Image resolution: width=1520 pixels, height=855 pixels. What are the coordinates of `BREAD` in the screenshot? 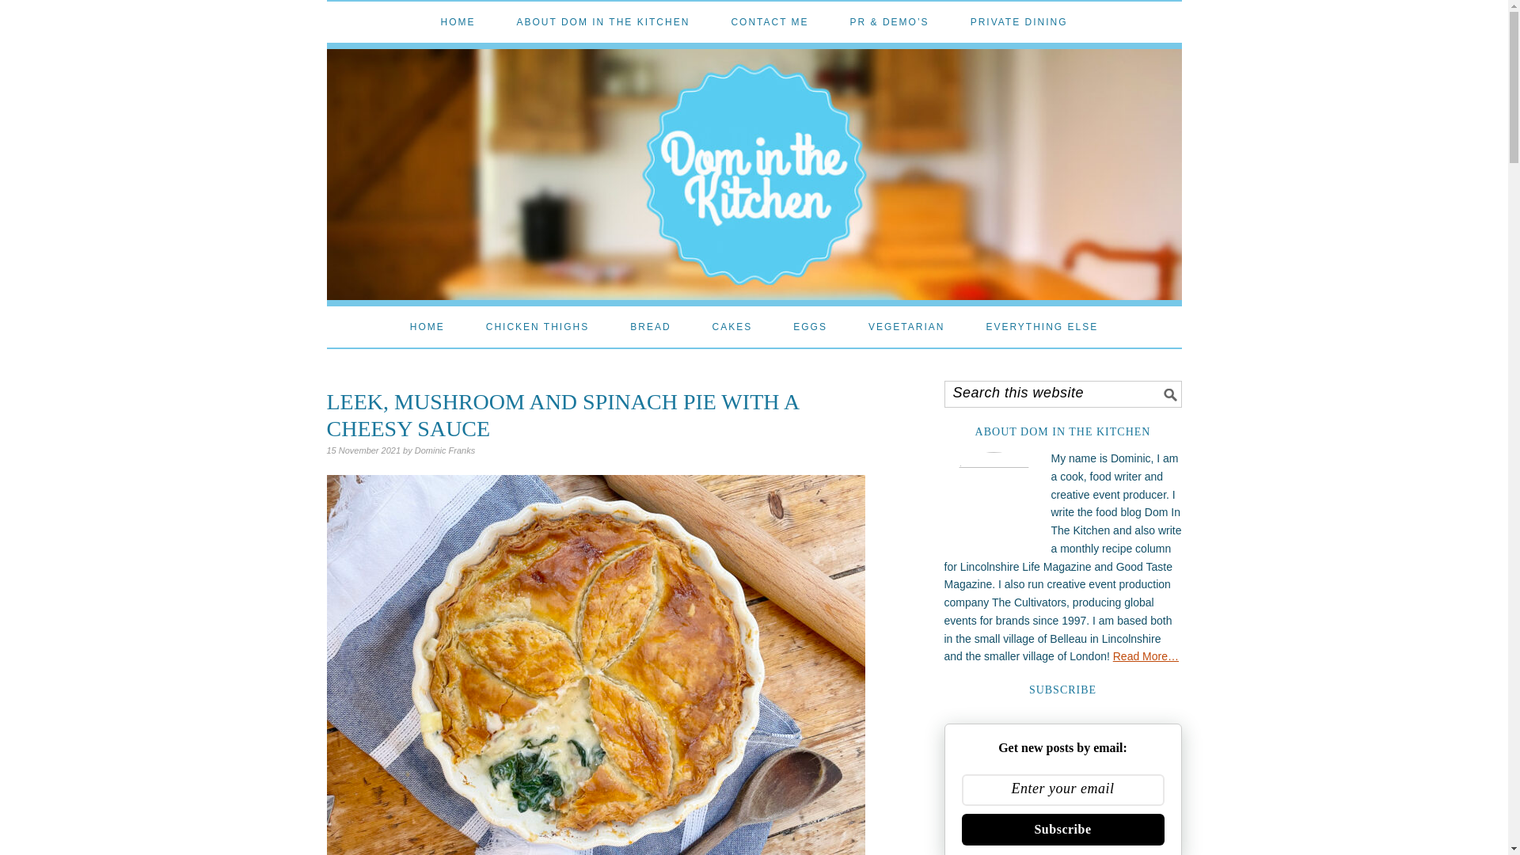 It's located at (650, 326).